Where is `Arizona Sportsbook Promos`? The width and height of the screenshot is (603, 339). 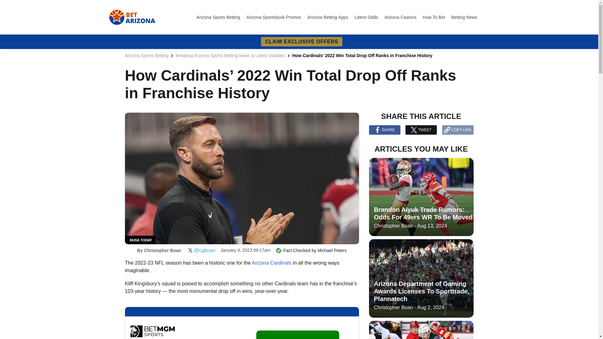 Arizona Sportsbook Promos is located at coordinates (274, 17).